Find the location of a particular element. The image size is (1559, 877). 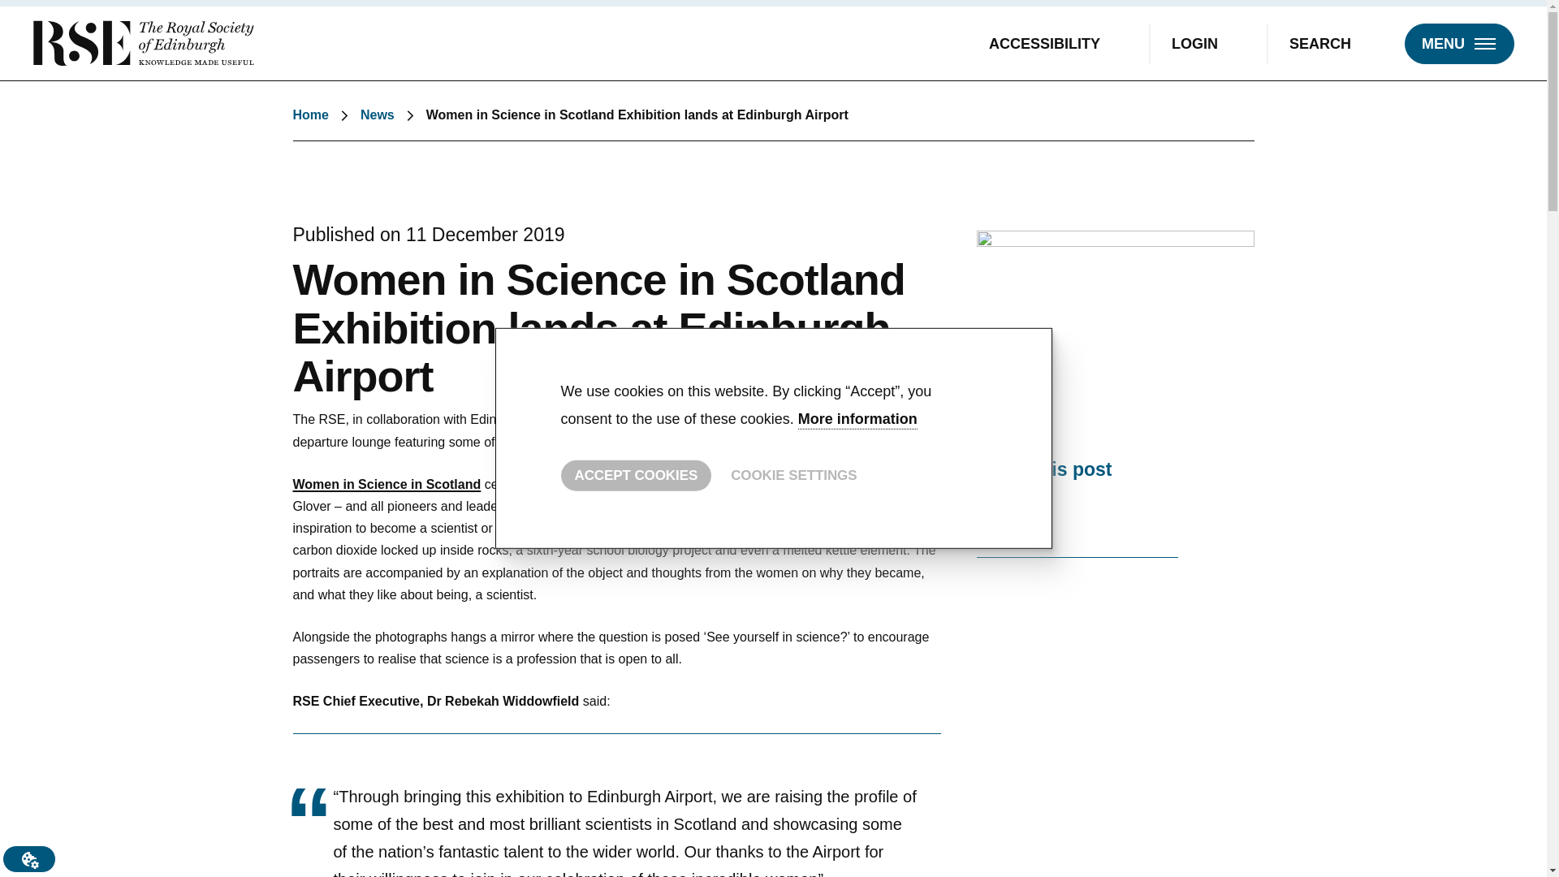

Share this post on Twitter is located at coordinates (989, 515).